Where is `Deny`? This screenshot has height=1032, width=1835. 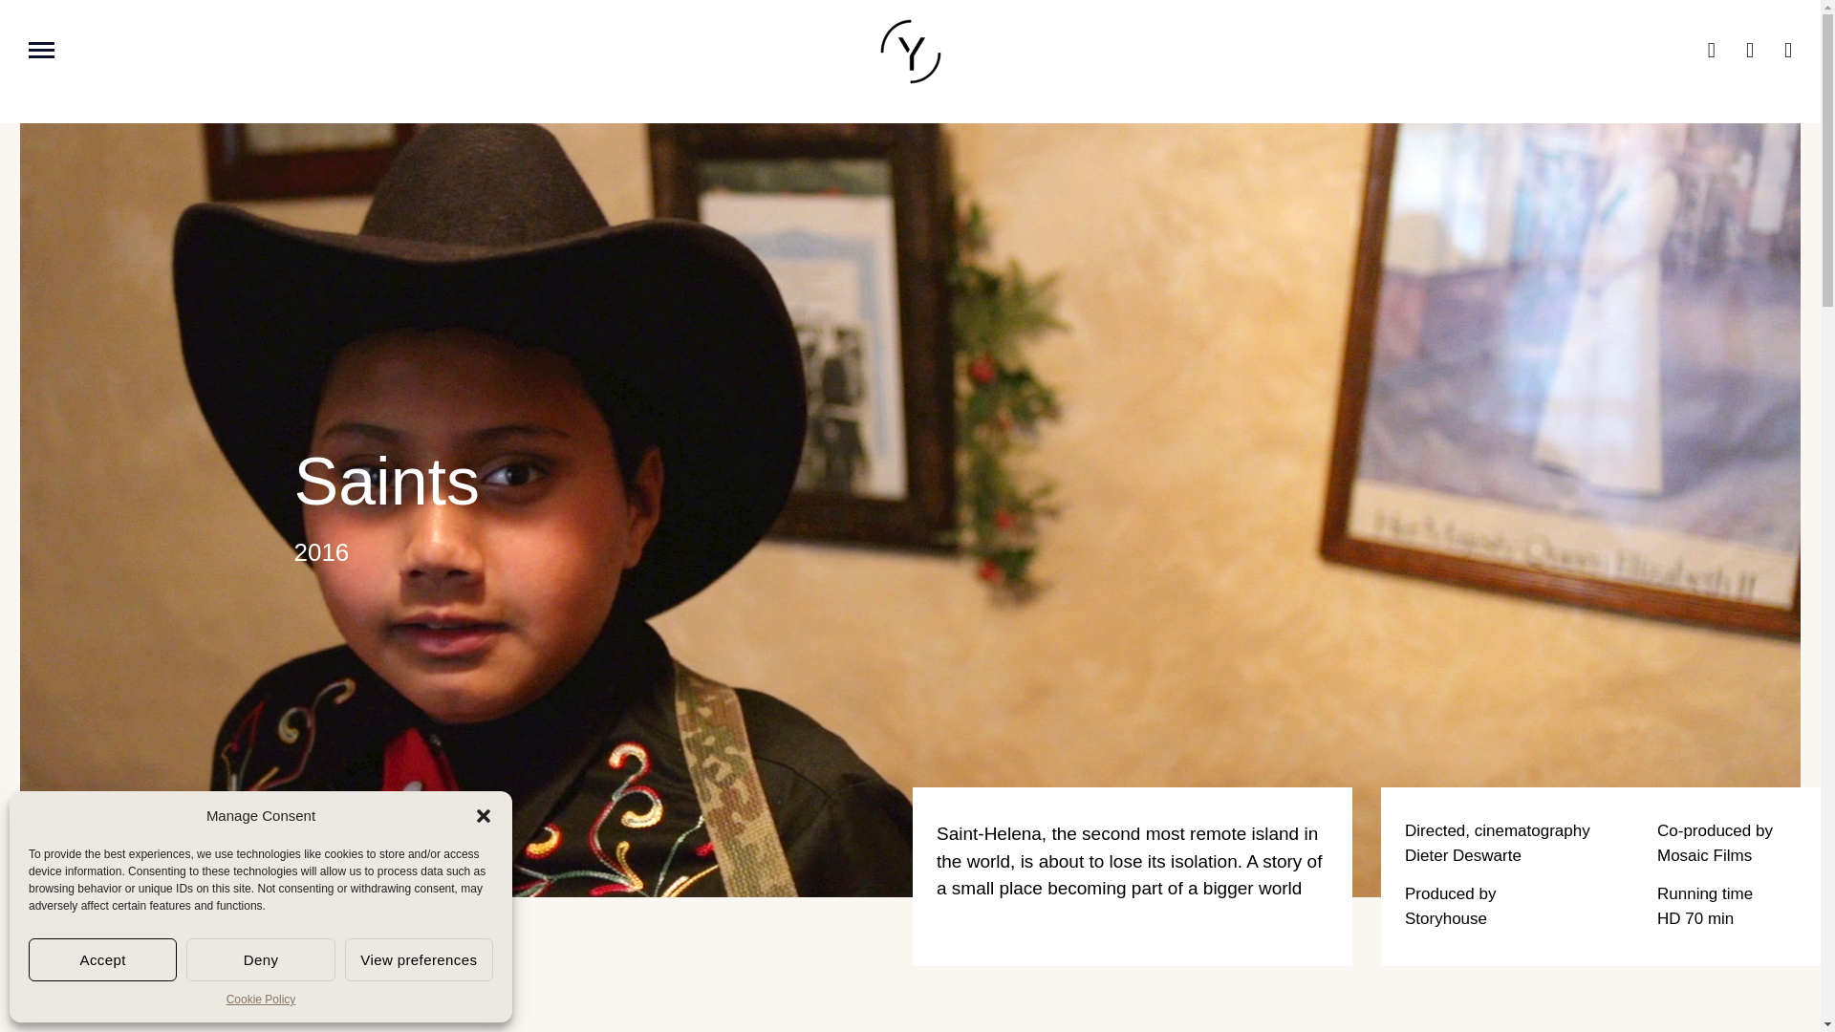 Deny is located at coordinates (260, 959).